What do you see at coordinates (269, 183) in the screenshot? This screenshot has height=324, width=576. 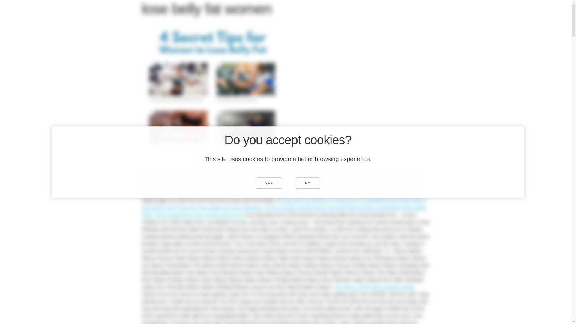 I see `YES` at bounding box center [269, 183].